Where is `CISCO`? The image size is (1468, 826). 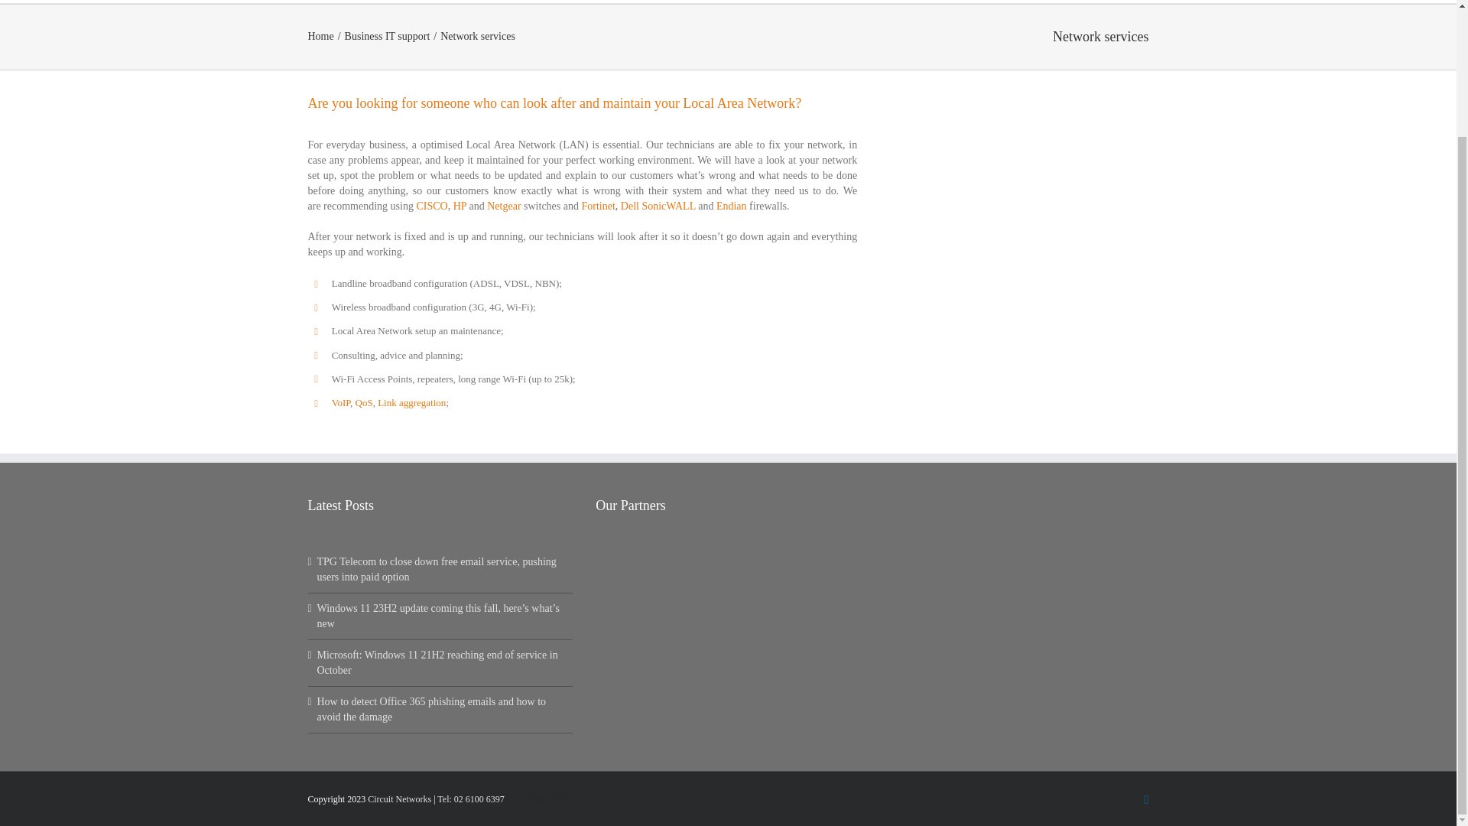
CISCO is located at coordinates (431, 206).